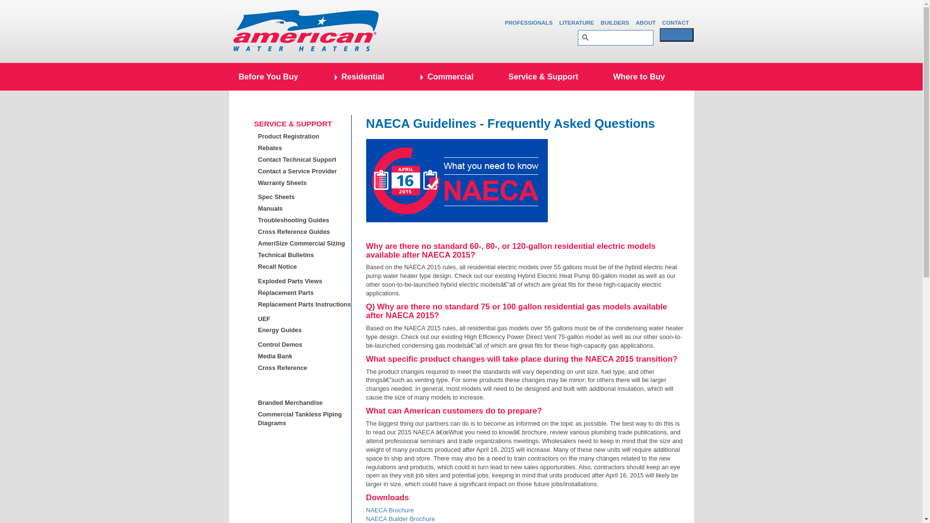 Image resolution: width=930 pixels, height=523 pixels. I want to click on BUILDERS, so click(615, 22).